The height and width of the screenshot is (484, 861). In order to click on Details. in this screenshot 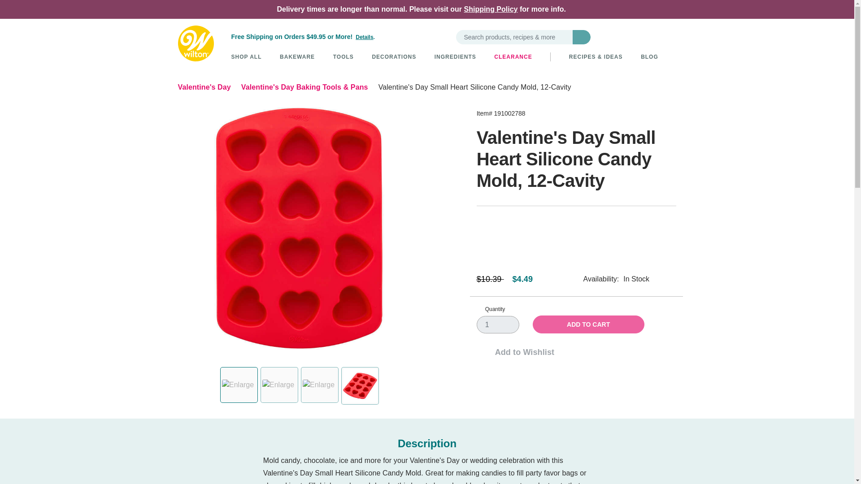, I will do `click(365, 37)`.